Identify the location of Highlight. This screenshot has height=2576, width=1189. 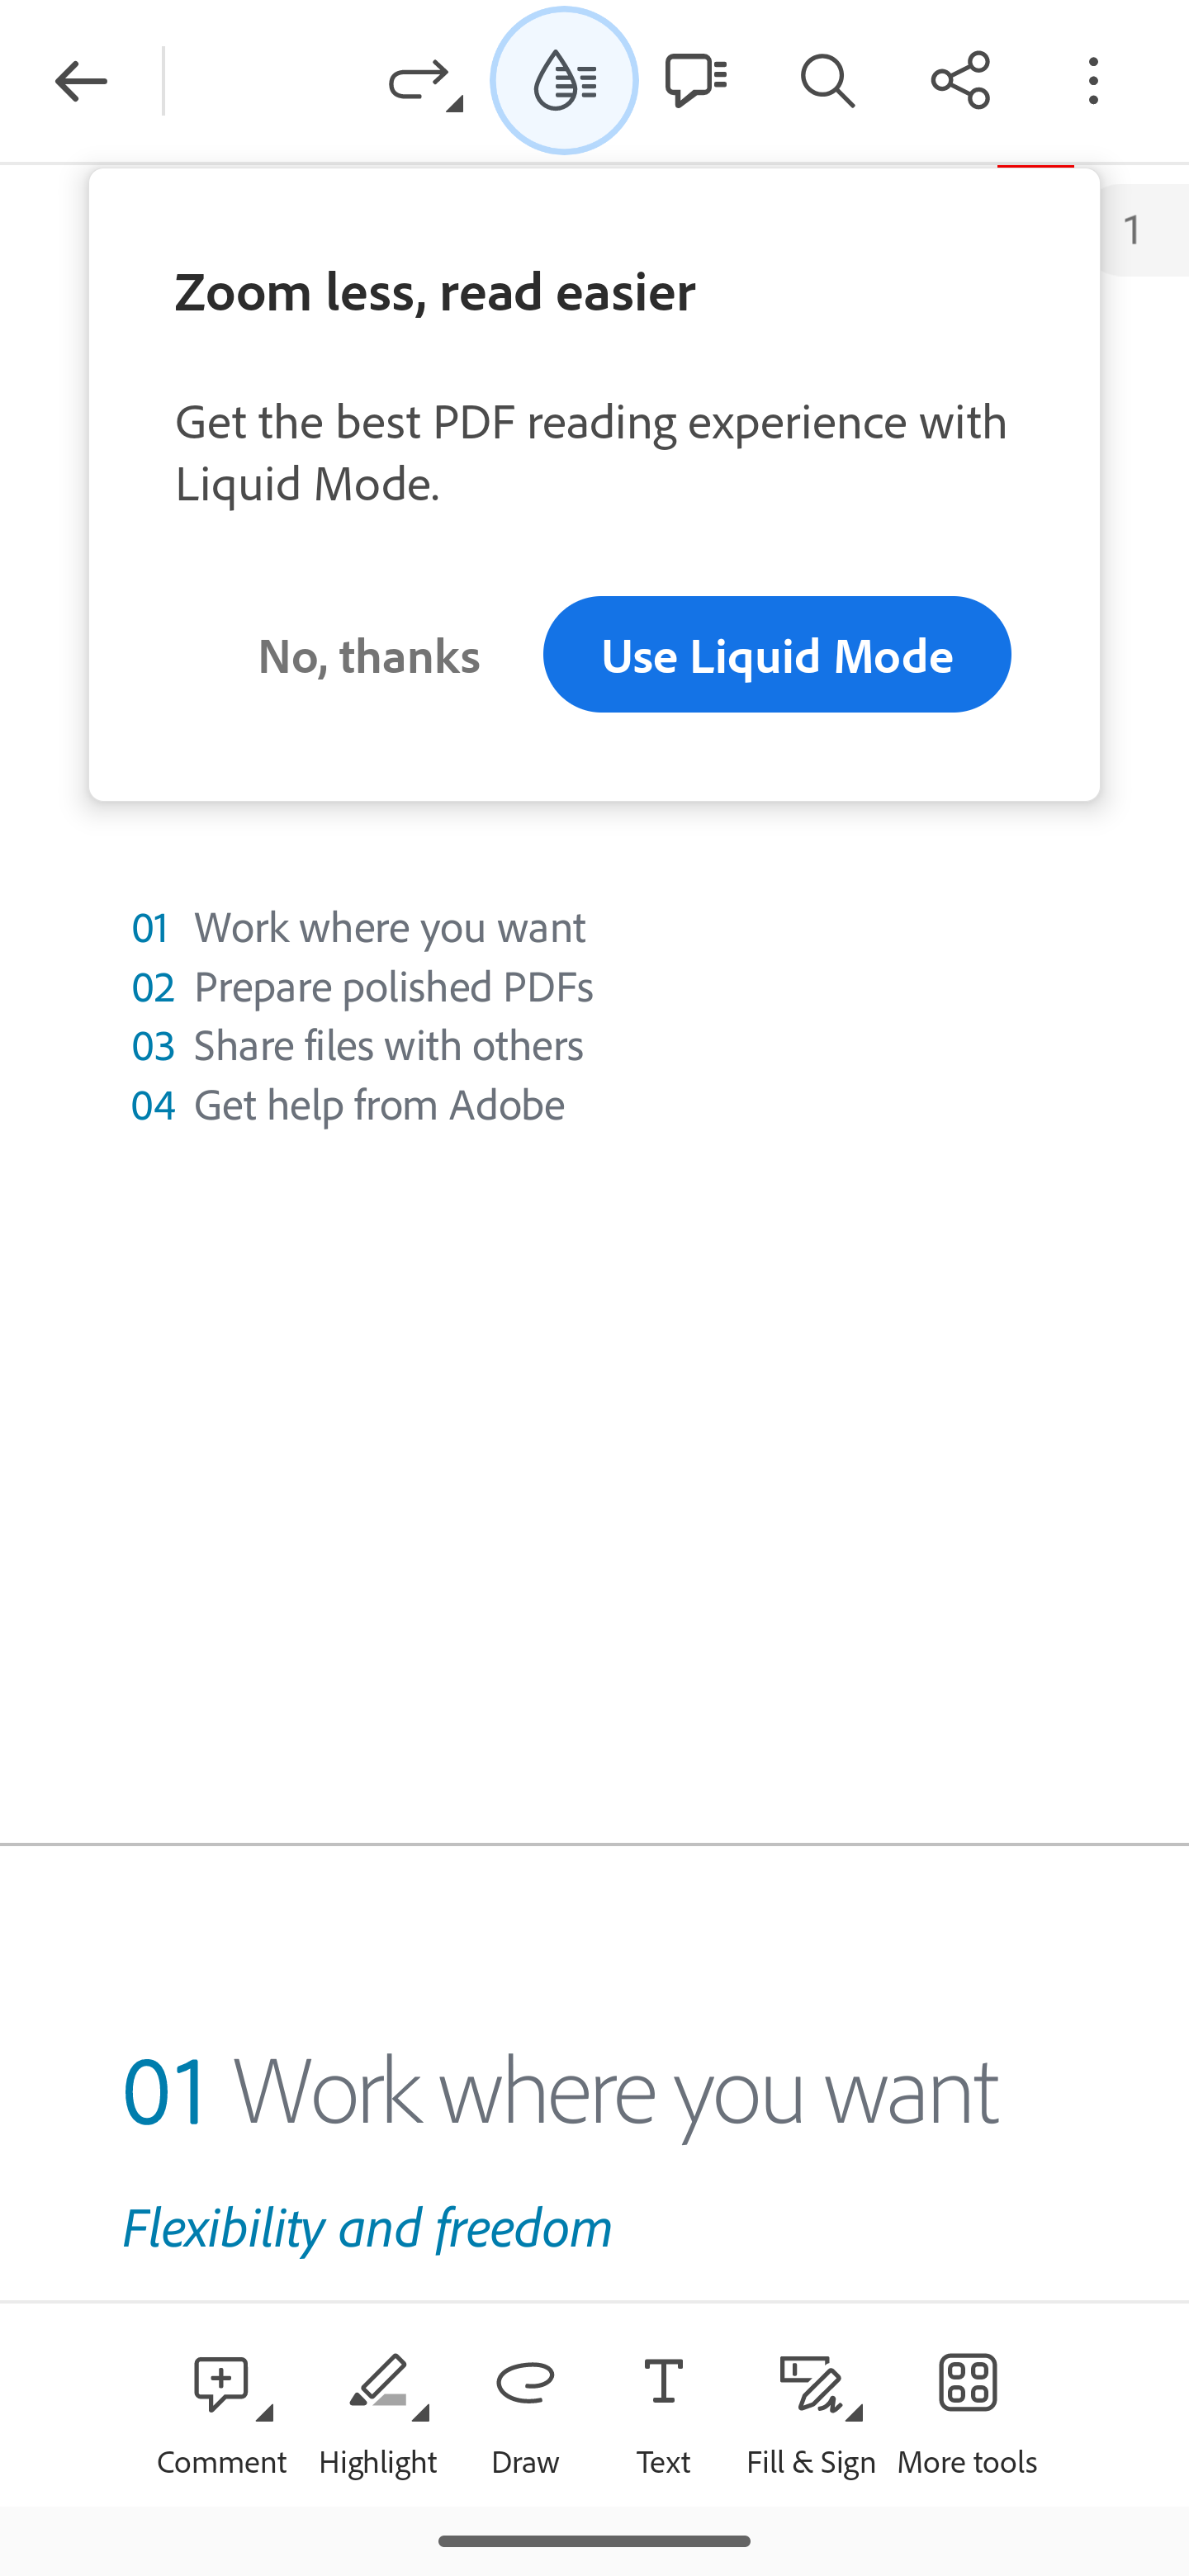
(377, 2404).